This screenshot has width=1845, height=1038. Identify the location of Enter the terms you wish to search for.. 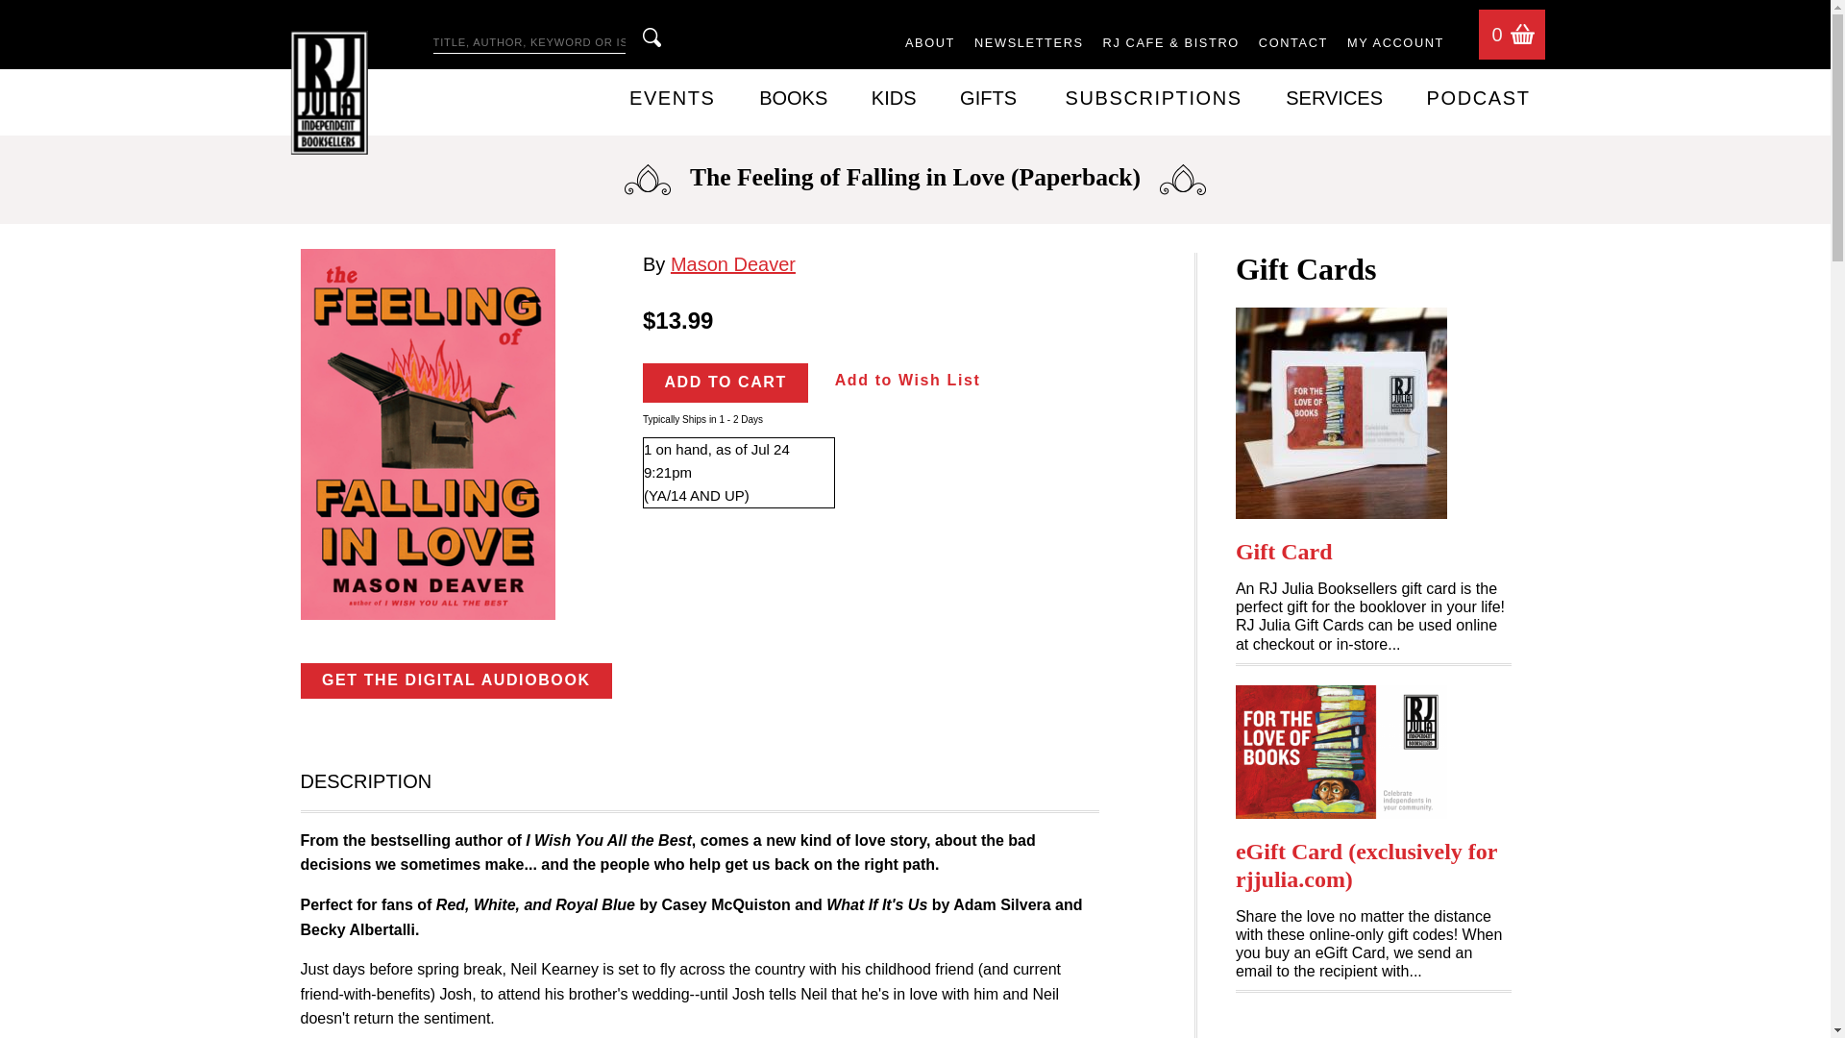
(529, 43).